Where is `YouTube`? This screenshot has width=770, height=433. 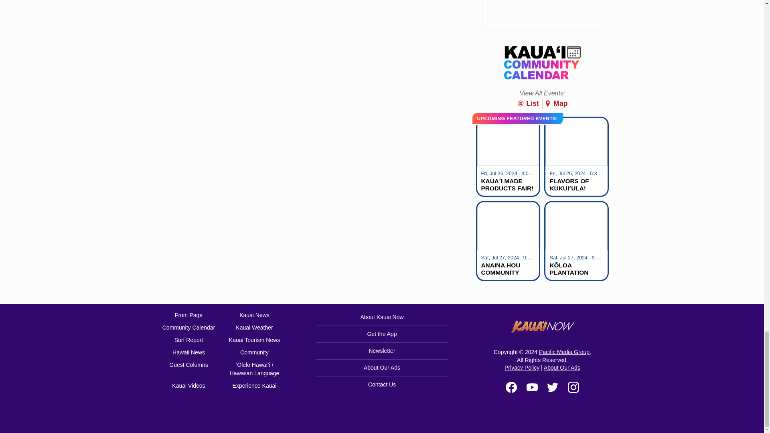 YouTube is located at coordinates (532, 387).